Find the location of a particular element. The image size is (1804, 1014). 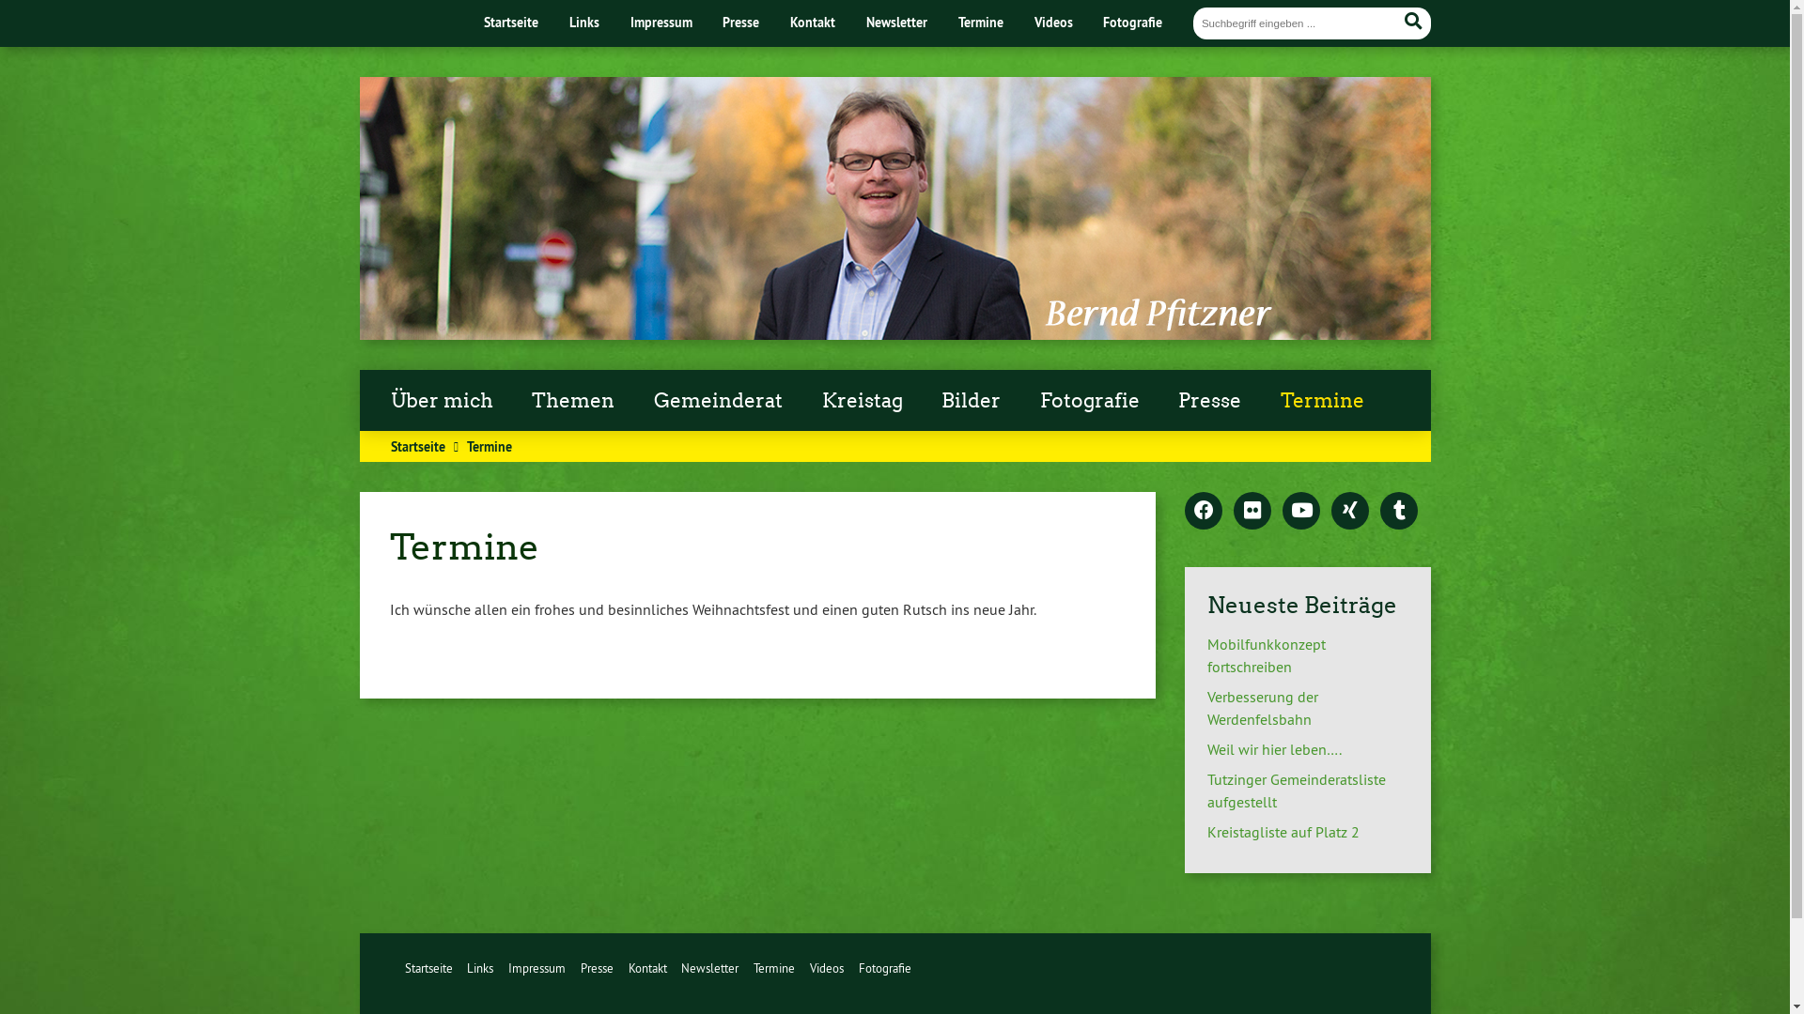

Videos is located at coordinates (1054, 23).